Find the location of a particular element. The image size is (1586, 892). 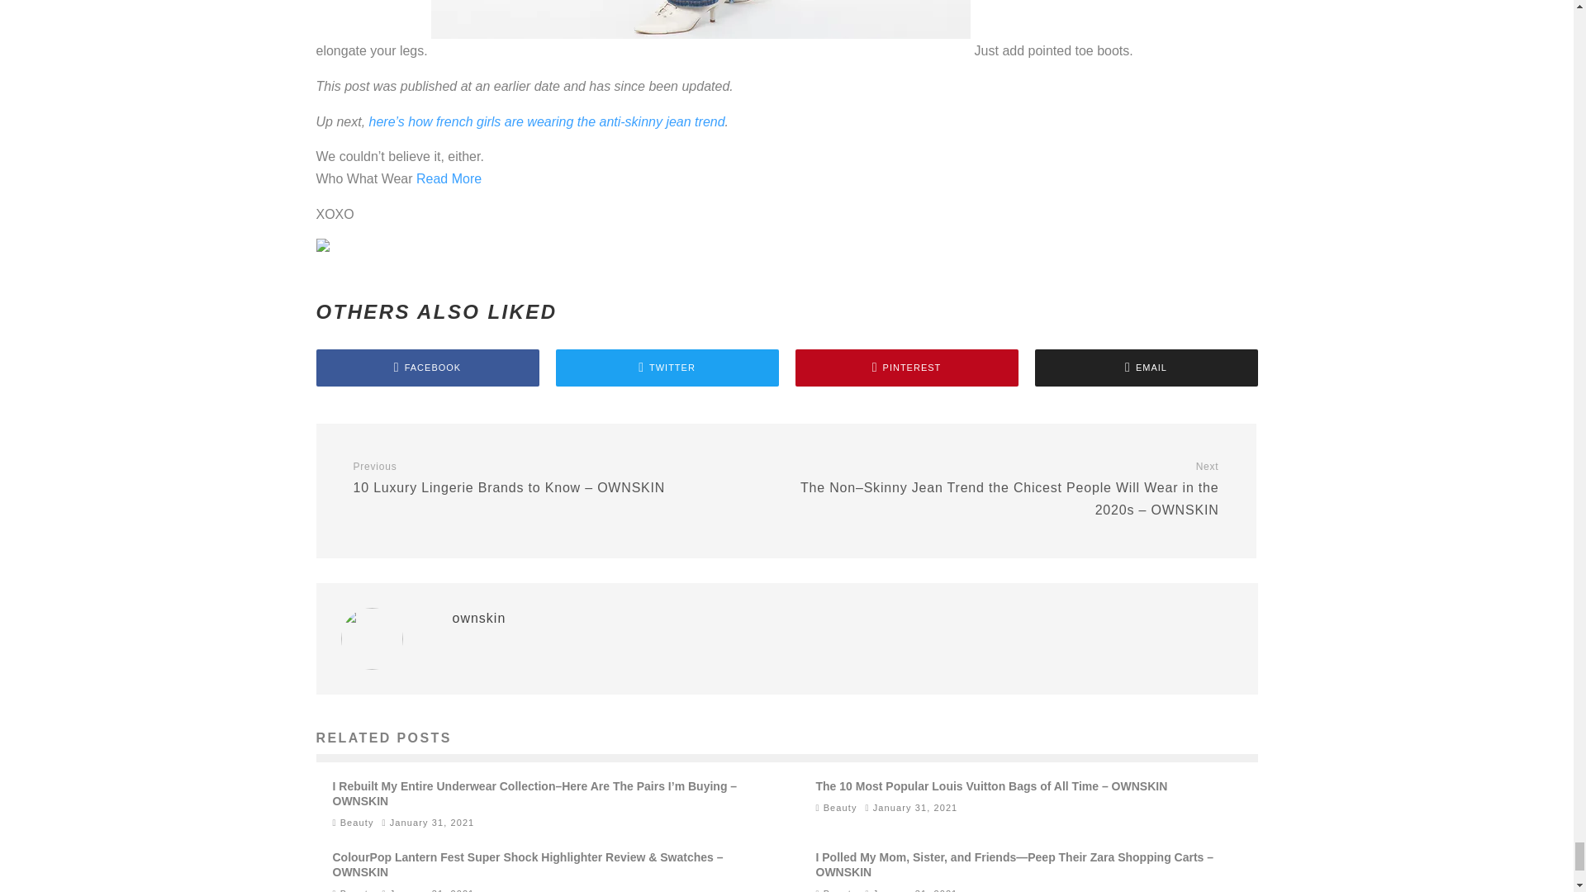

PINTEREST is located at coordinates (905, 368).